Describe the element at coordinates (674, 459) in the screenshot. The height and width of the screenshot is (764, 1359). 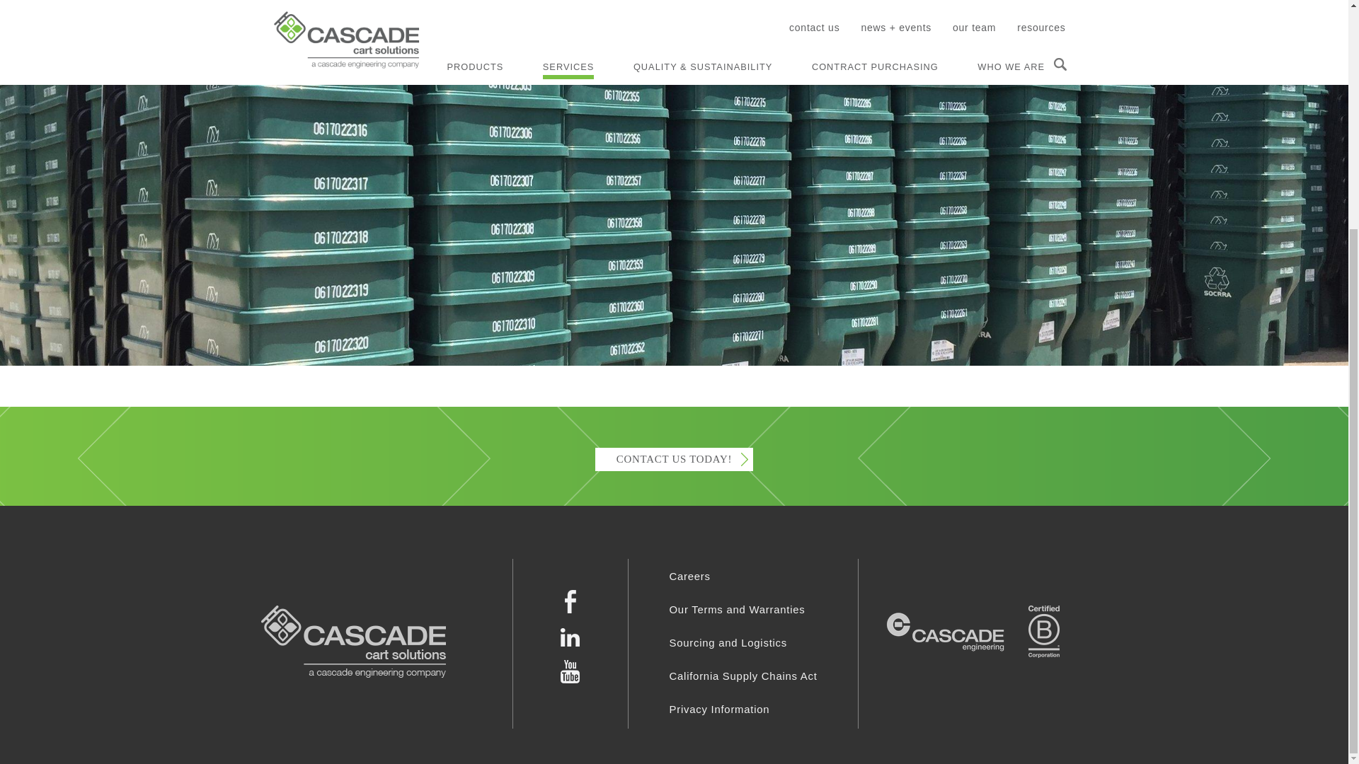
I see `CONTACT US TODAY!` at that location.